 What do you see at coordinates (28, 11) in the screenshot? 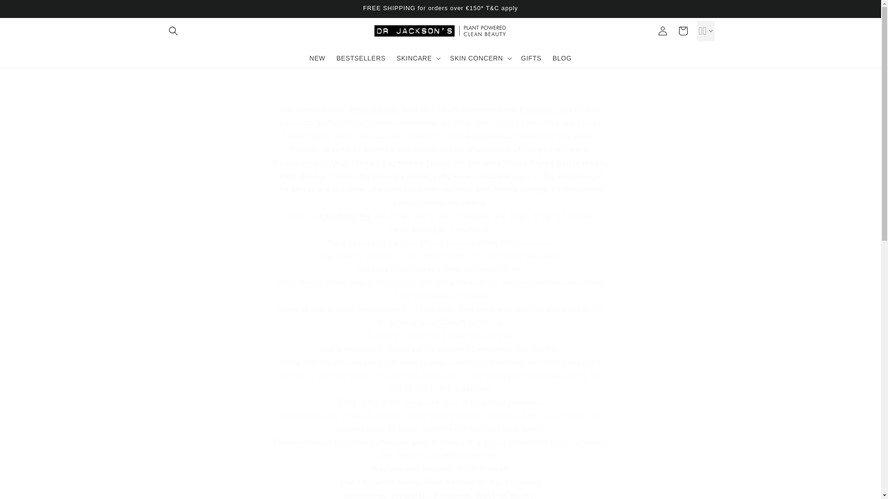
I see `Skip to content` at bounding box center [28, 11].